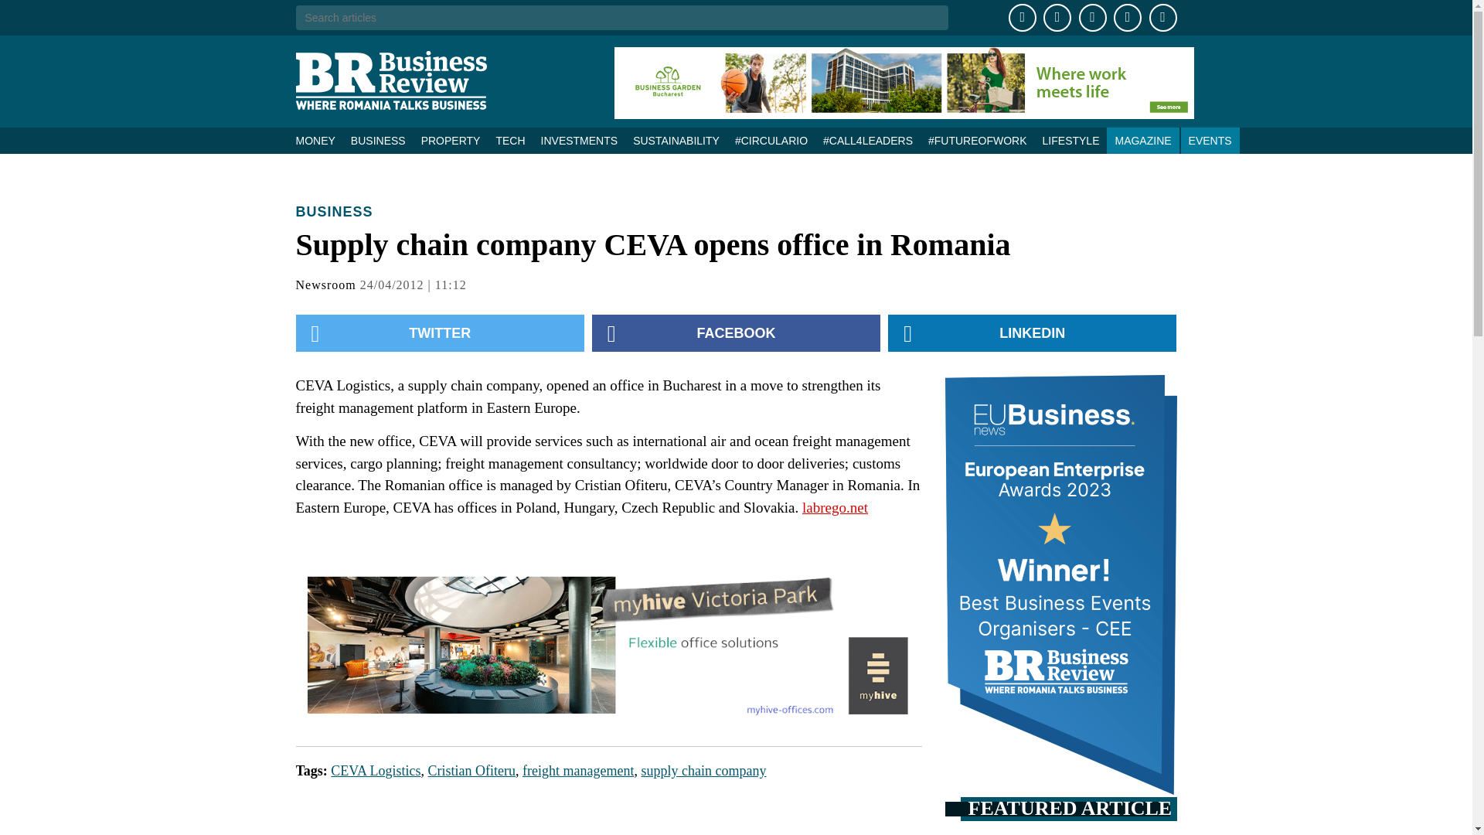  What do you see at coordinates (577, 770) in the screenshot?
I see `freight management` at bounding box center [577, 770].